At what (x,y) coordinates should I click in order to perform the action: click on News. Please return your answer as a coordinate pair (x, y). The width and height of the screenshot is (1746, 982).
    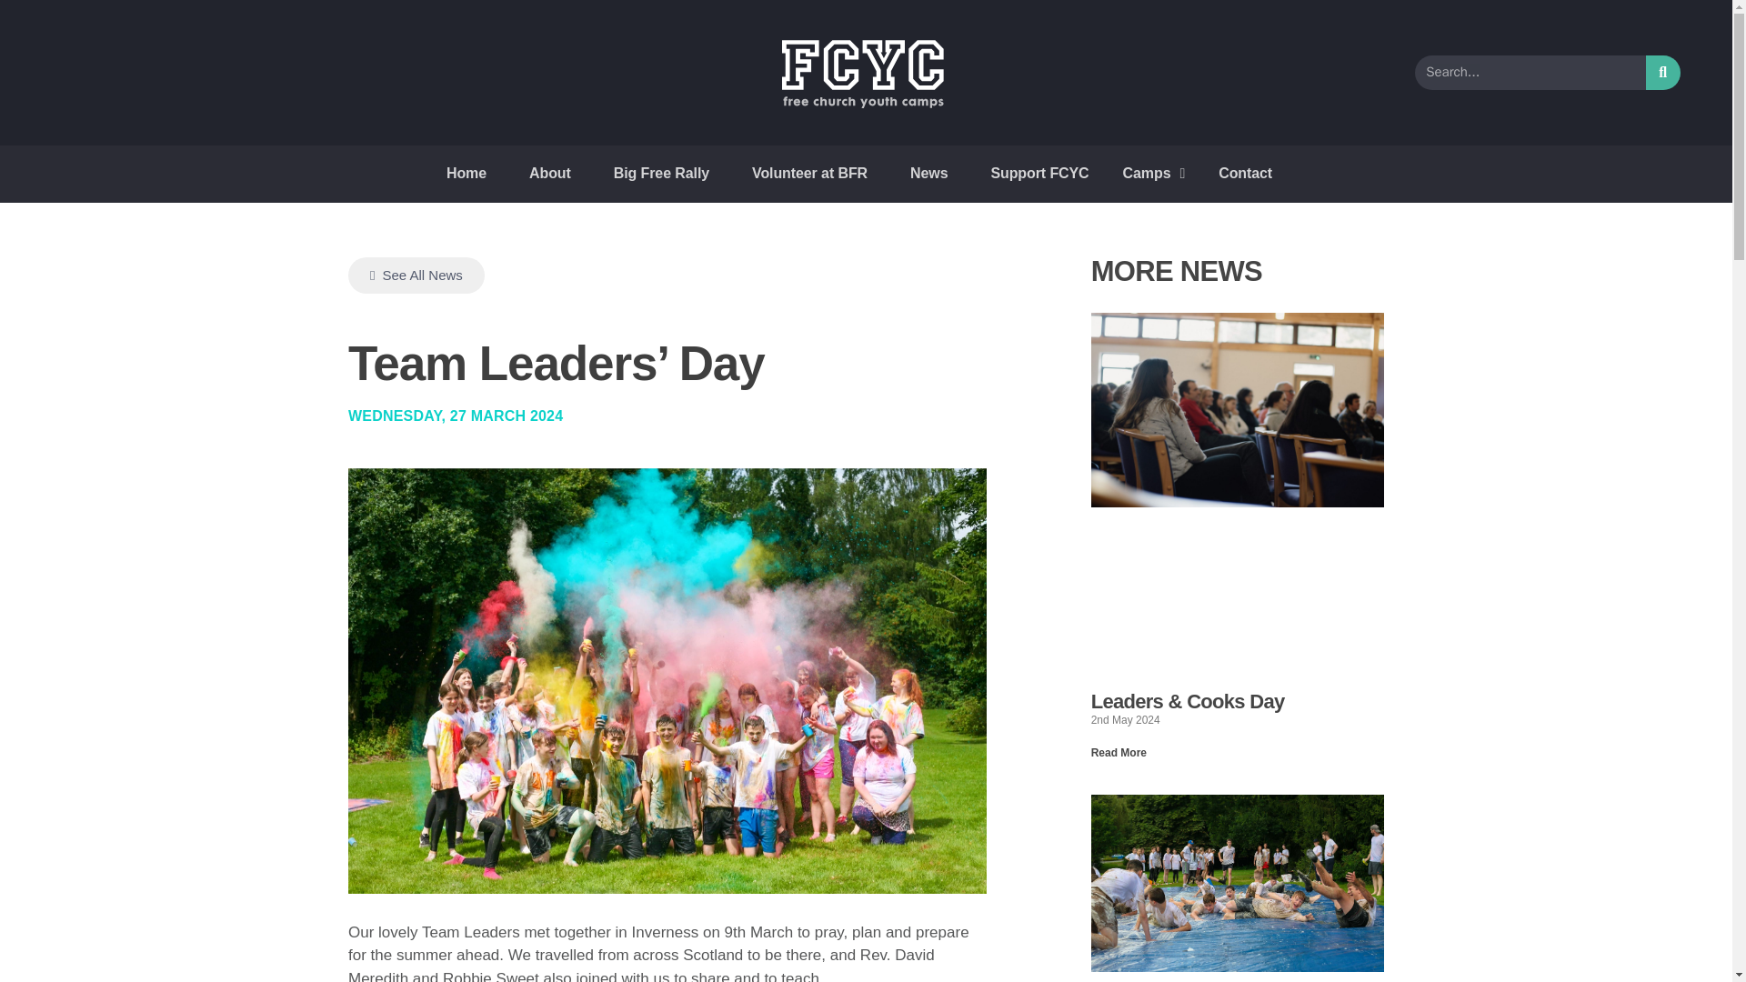
    Looking at the image, I should click on (928, 173).